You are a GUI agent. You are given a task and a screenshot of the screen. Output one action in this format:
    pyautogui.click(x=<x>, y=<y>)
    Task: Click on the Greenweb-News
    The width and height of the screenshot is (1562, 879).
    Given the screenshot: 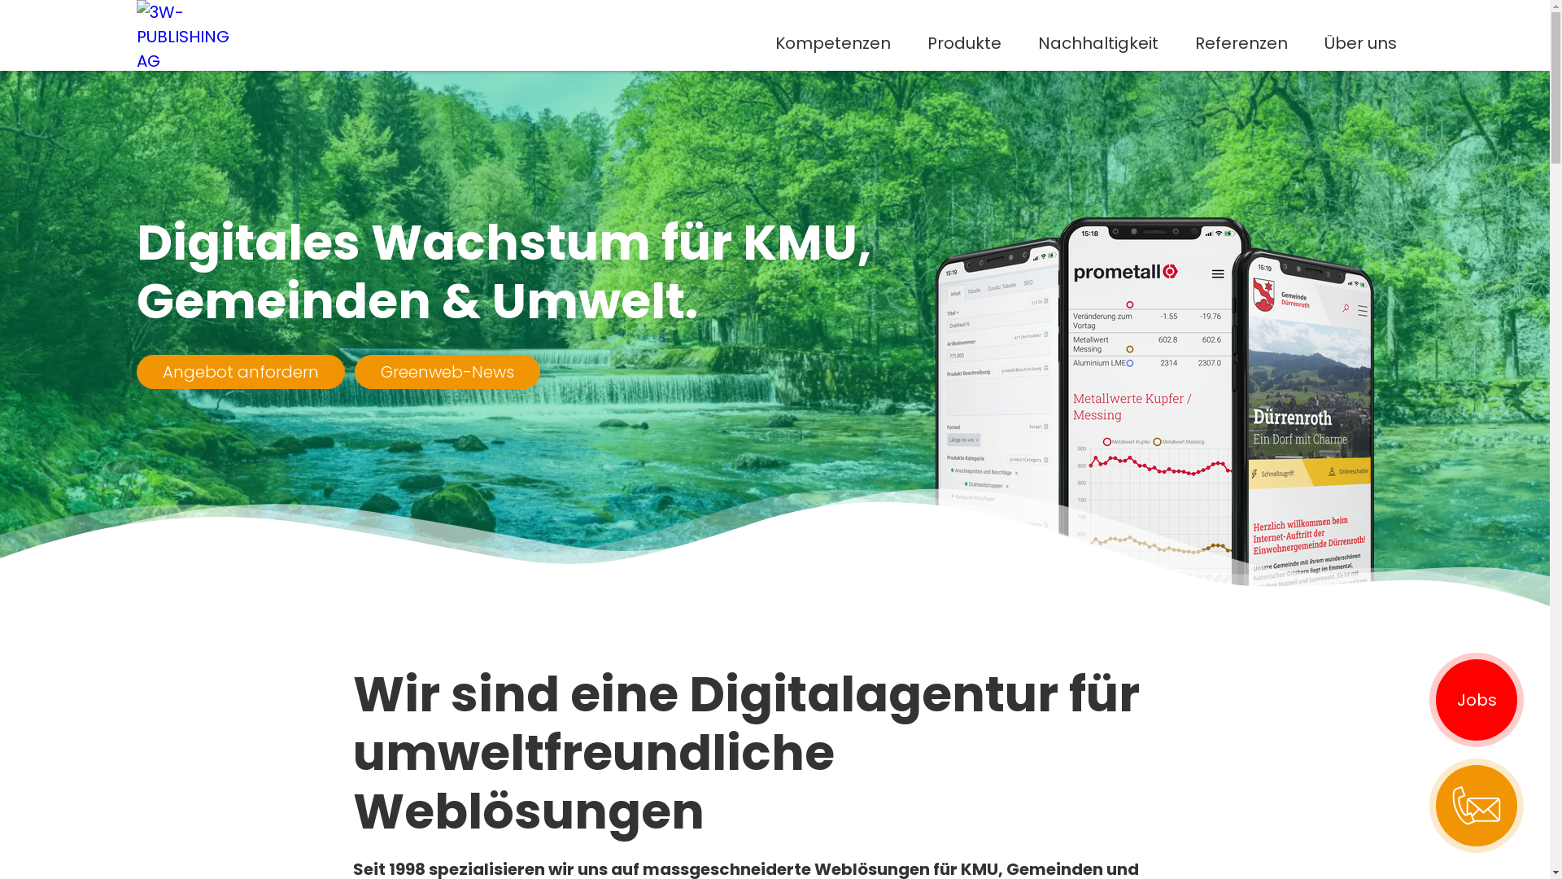 What is the action you would take?
    pyautogui.click(x=447, y=372)
    